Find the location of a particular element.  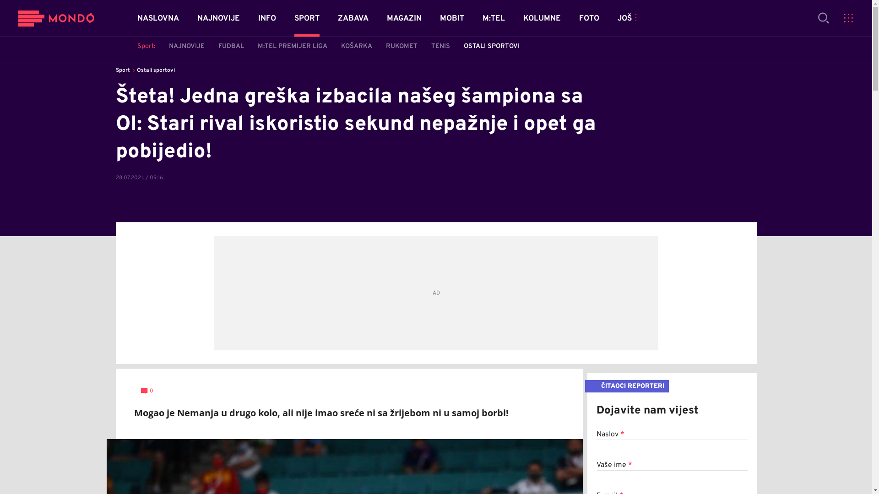

MAGAZIN is located at coordinates (404, 19).